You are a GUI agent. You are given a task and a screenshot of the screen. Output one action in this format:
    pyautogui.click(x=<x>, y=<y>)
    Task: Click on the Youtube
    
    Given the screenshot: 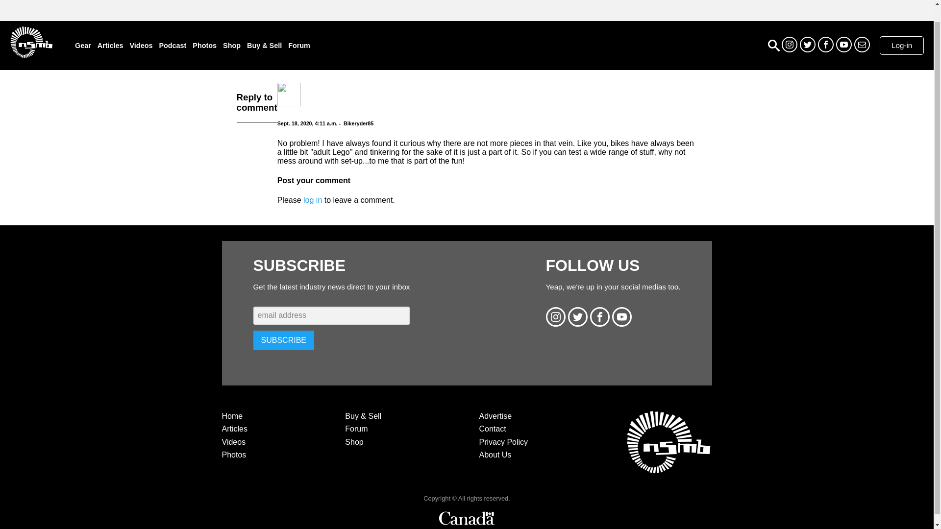 What is the action you would take?
    pyautogui.click(x=844, y=44)
    